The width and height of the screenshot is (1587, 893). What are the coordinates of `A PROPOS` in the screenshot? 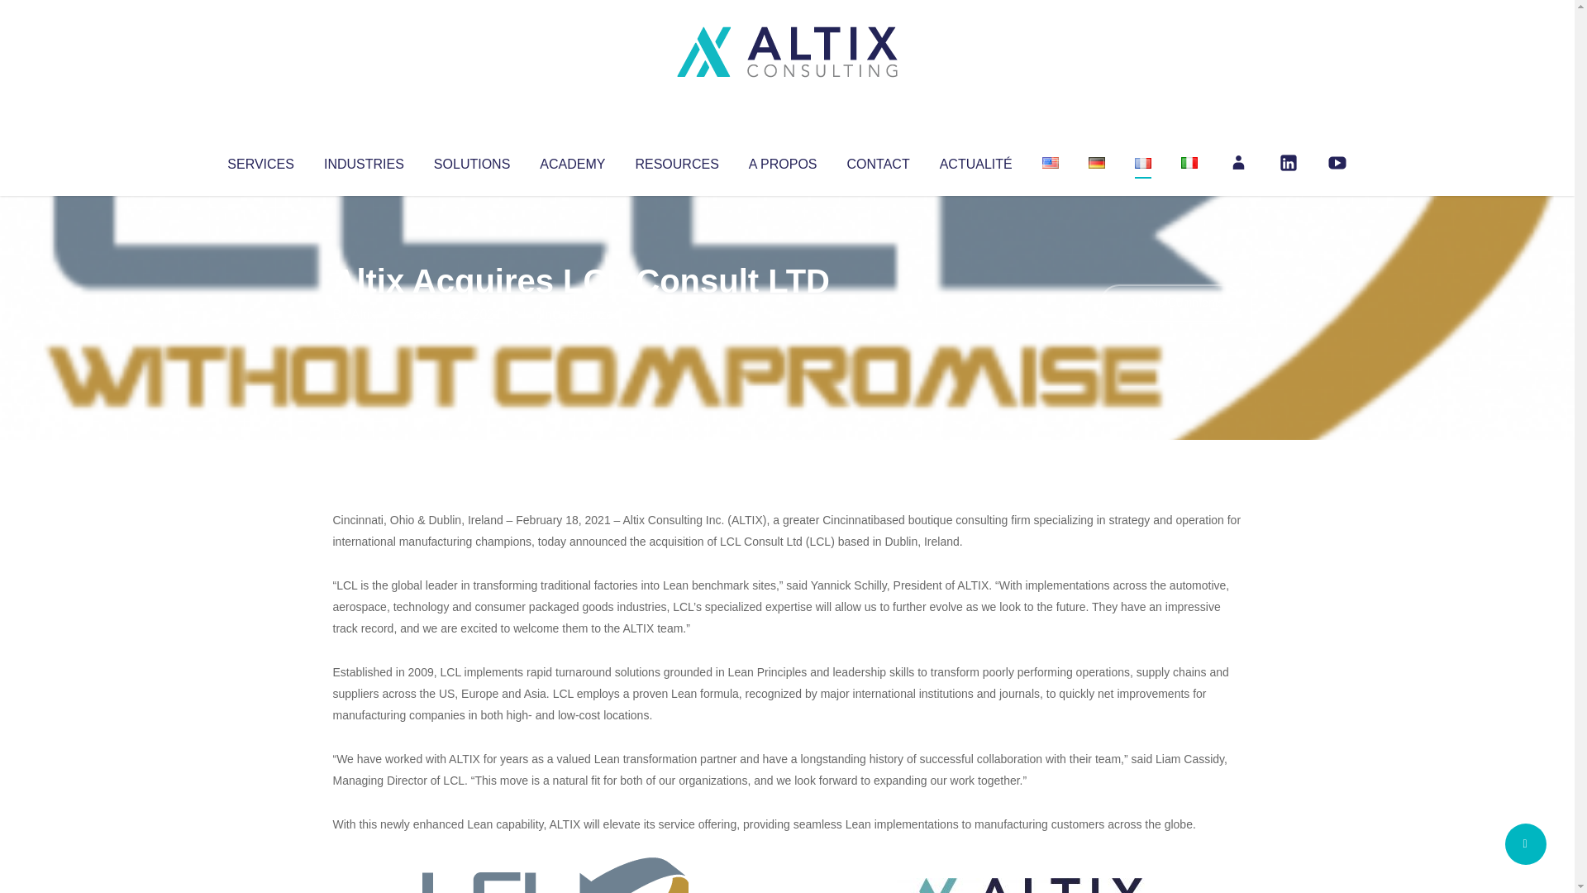 It's located at (783, 160).